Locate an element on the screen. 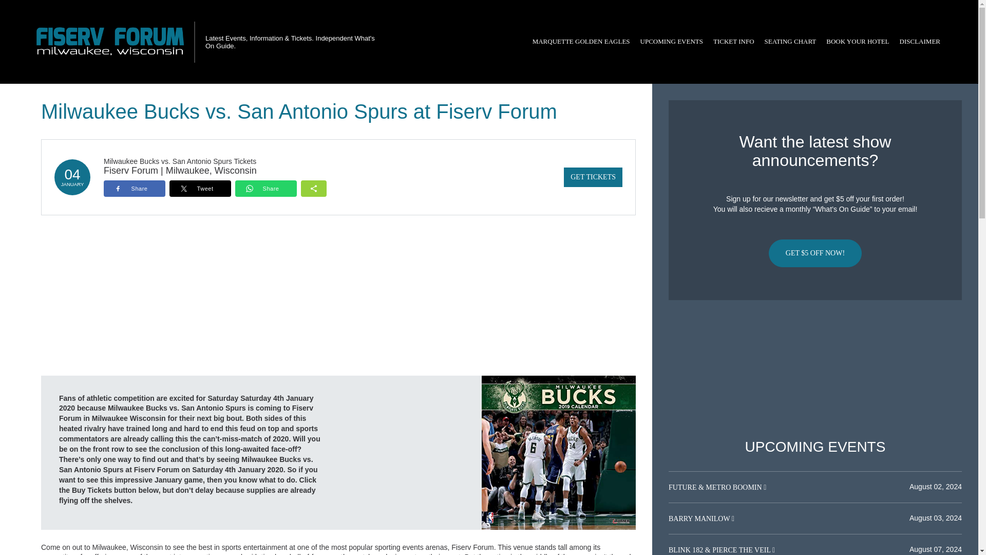  Milwaukee Bucks vs. San Antonio Spurs Tickets is located at coordinates (180, 161).